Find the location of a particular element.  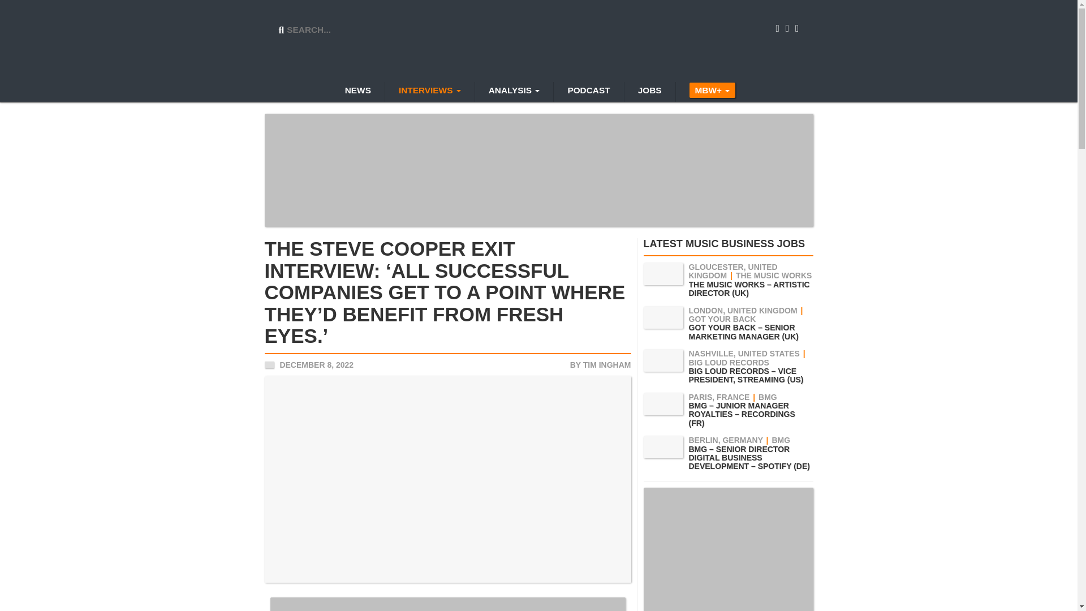

NEWS is located at coordinates (357, 92).